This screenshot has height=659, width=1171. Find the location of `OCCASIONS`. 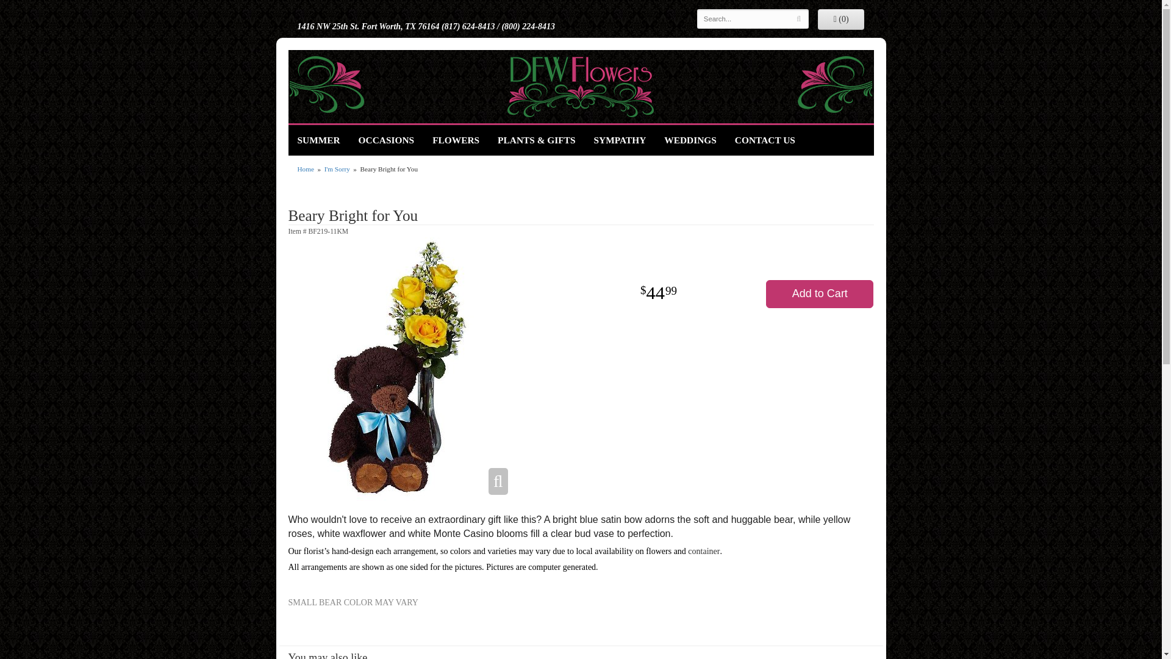

OCCASIONS is located at coordinates (387, 140).